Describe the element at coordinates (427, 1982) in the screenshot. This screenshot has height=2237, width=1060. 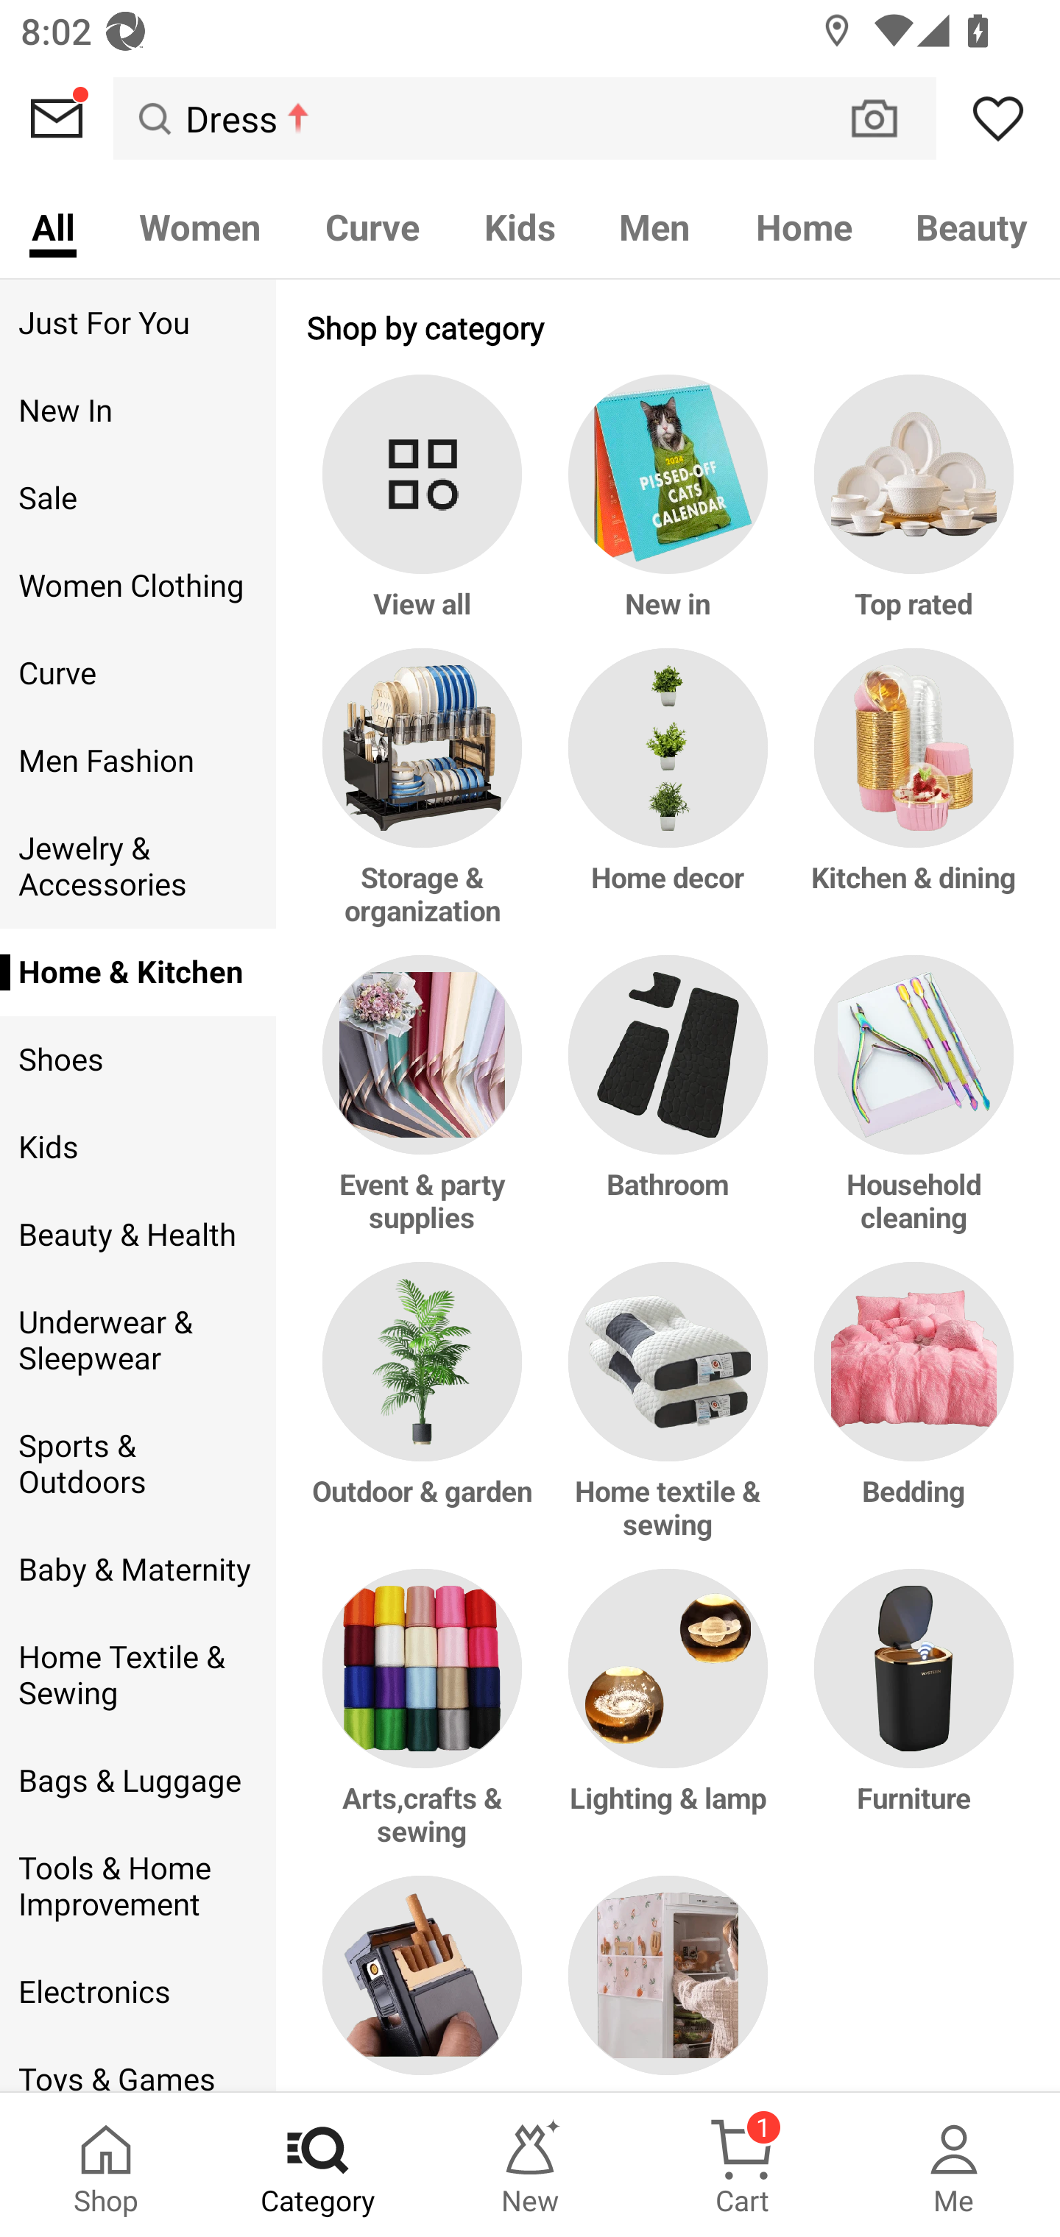
I see `Home essentials` at that location.